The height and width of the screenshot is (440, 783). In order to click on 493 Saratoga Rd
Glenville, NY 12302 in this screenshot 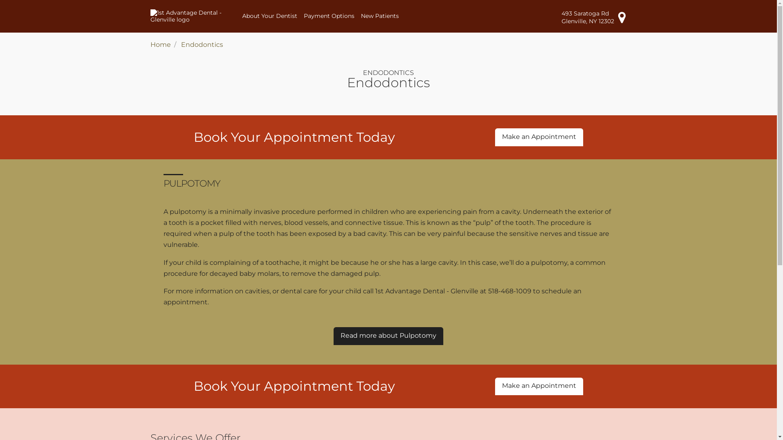, I will do `click(594, 17)`.